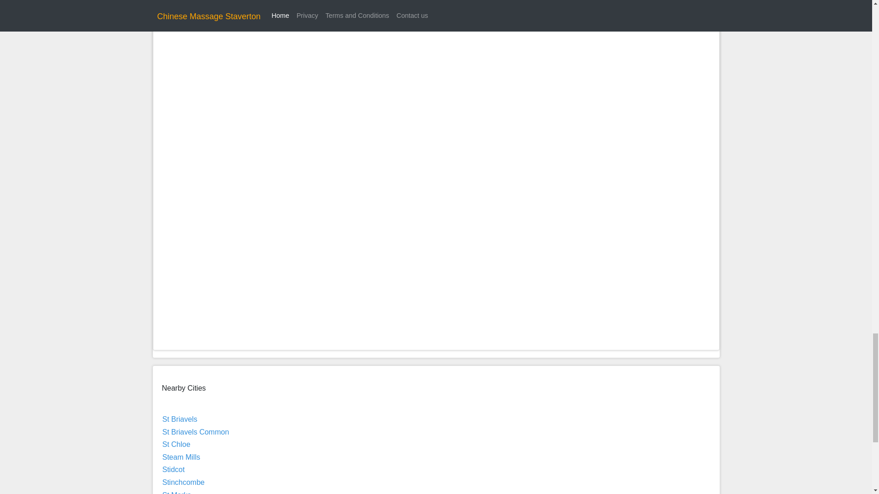  What do you see at coordinates (176, 492) in the screenshot?
I see `St Marks` at bounding box center [176, 492].